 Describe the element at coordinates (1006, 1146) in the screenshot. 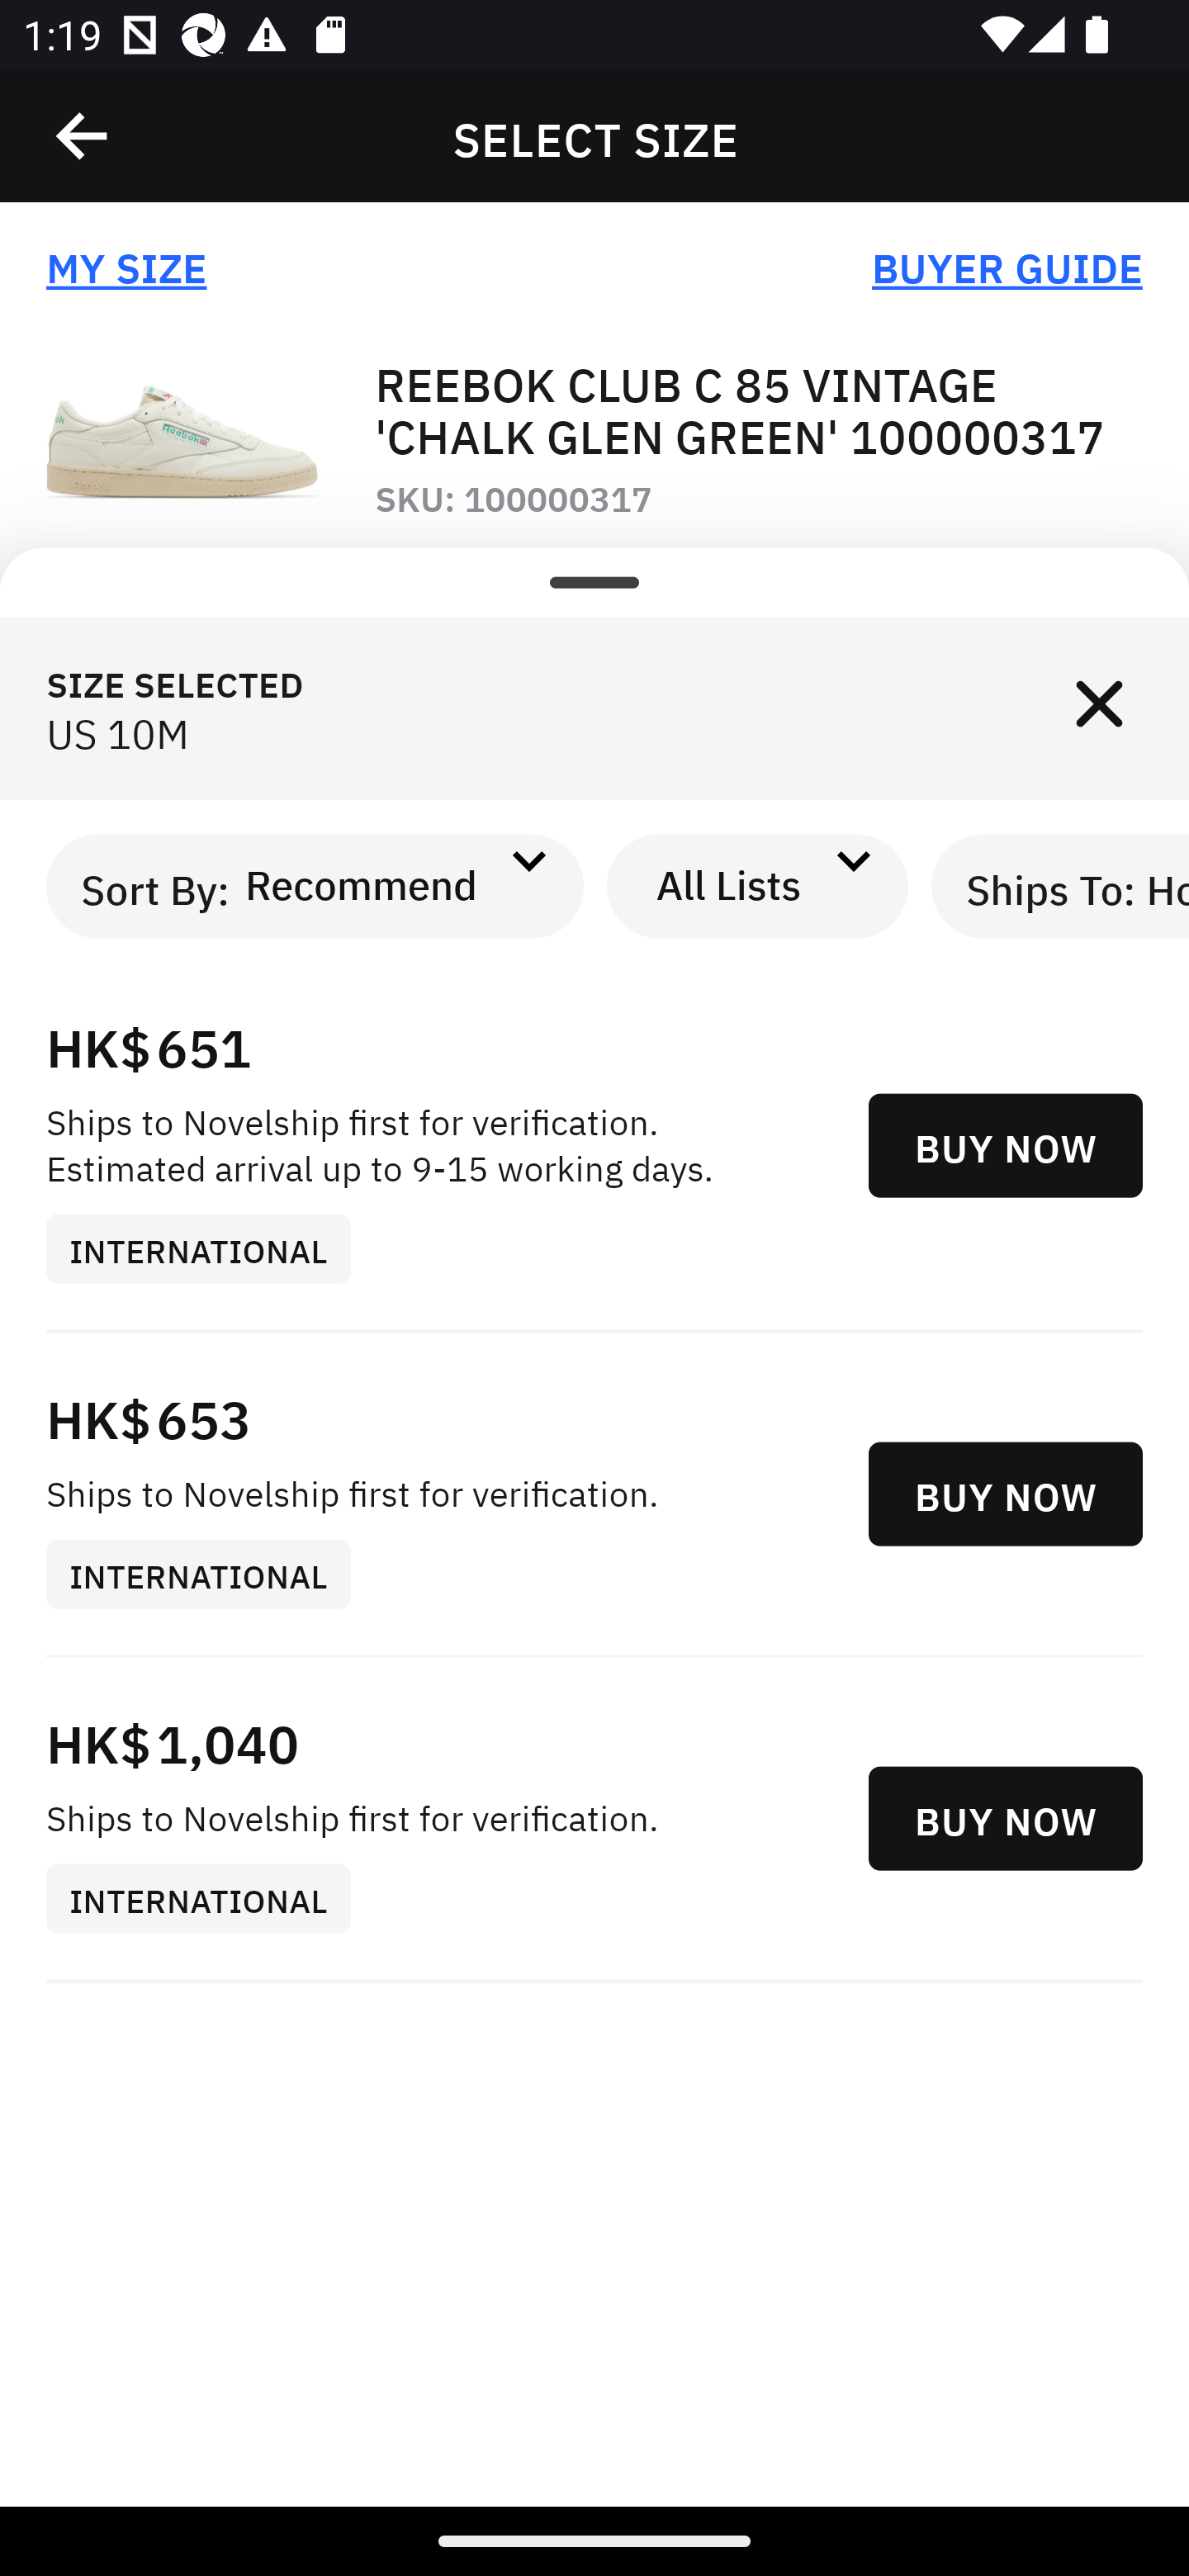

I see `BUY NOW` at that location.